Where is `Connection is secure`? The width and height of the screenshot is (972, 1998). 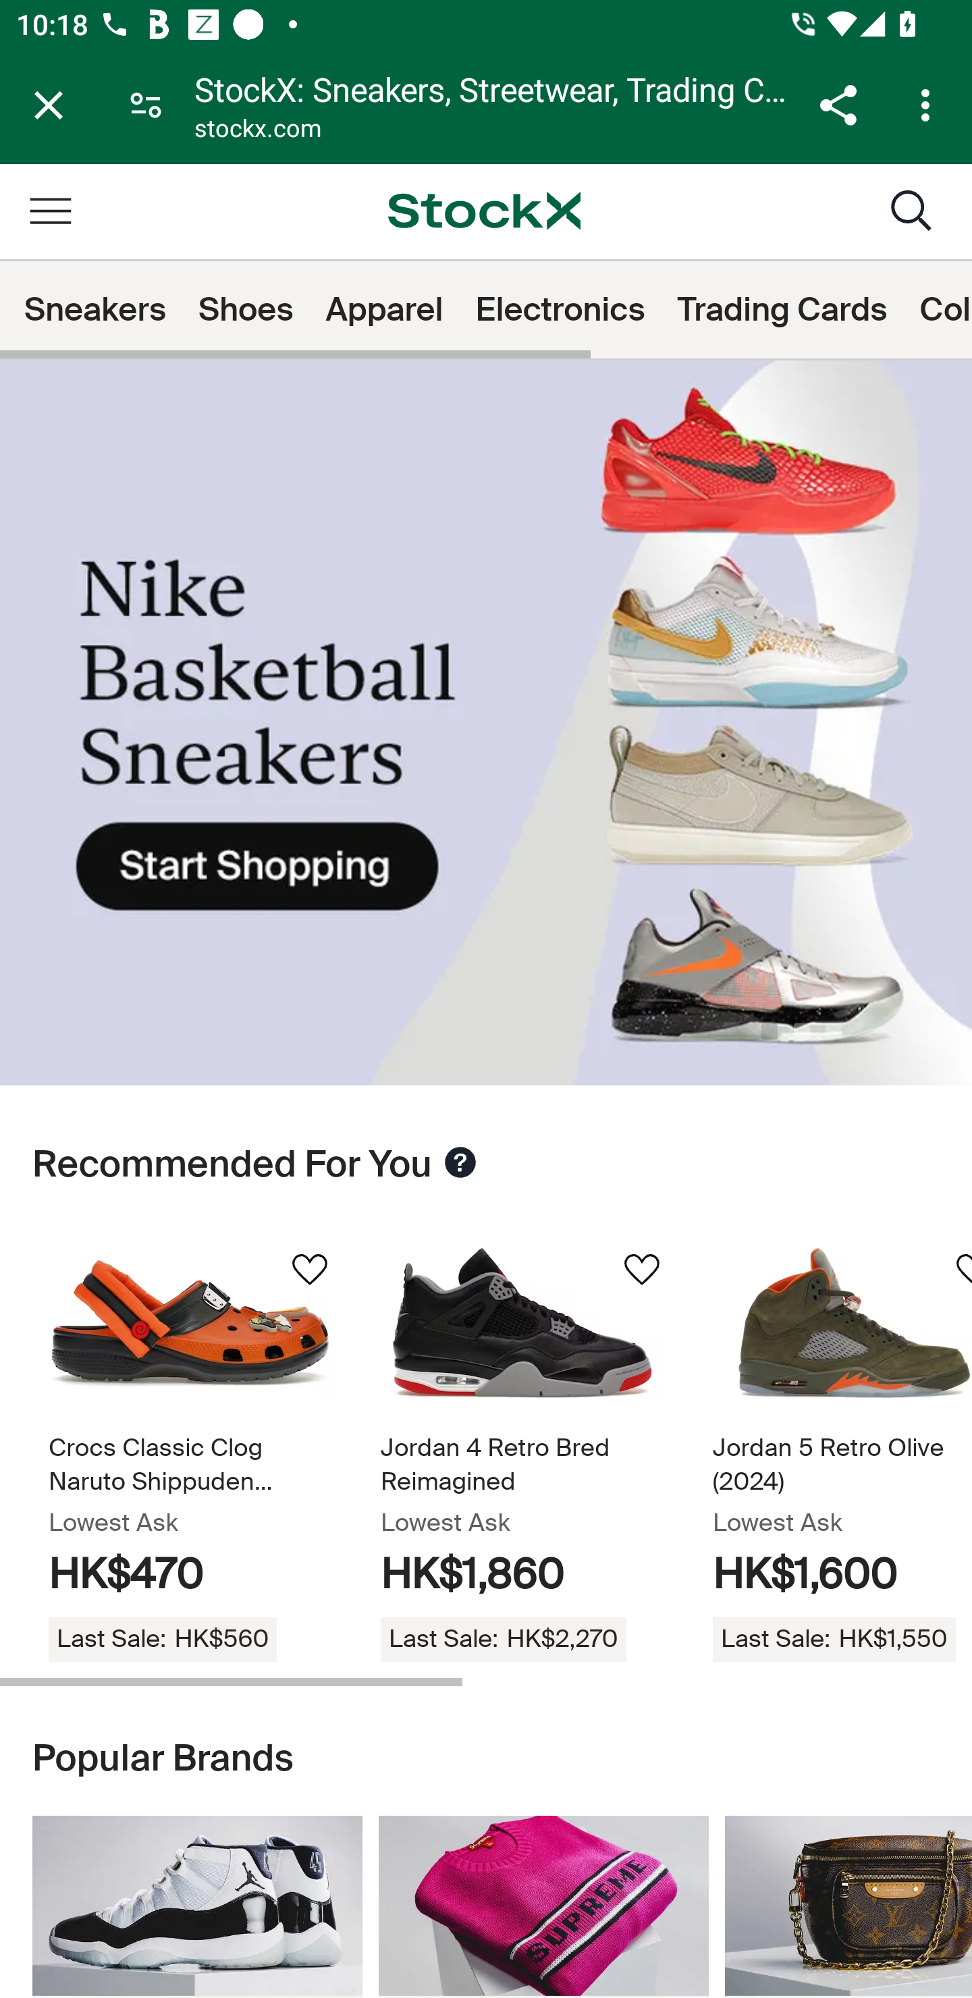
Connection is secure is located at coordinates (146, 104).